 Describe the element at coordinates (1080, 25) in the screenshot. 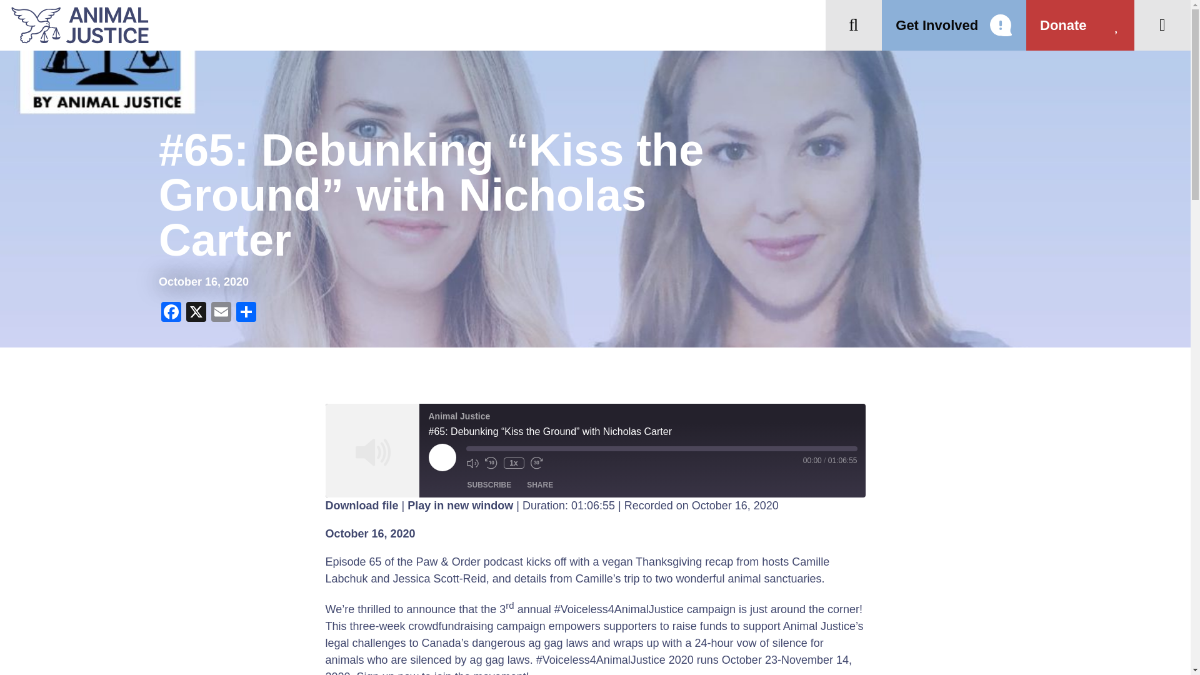

I see `Donate` at that location.